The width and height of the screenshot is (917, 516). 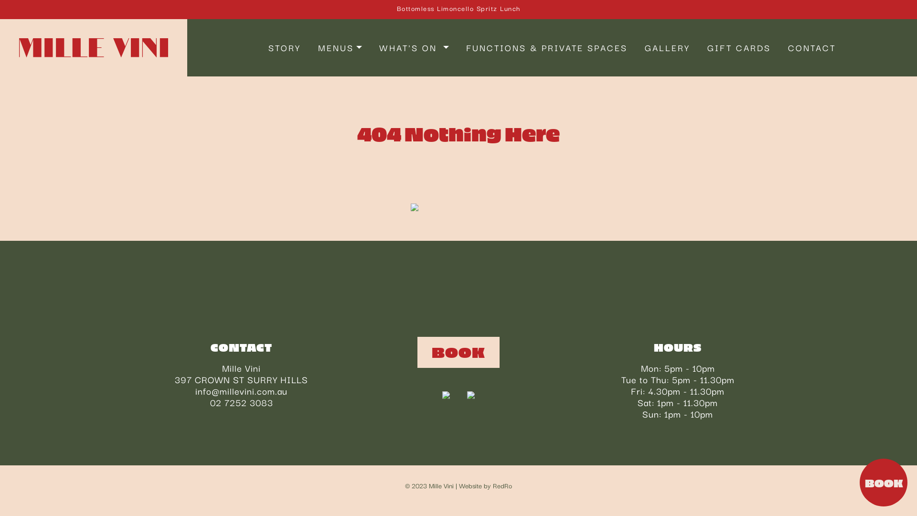 I want to click on CONTACT, so click(x=812, y=48).